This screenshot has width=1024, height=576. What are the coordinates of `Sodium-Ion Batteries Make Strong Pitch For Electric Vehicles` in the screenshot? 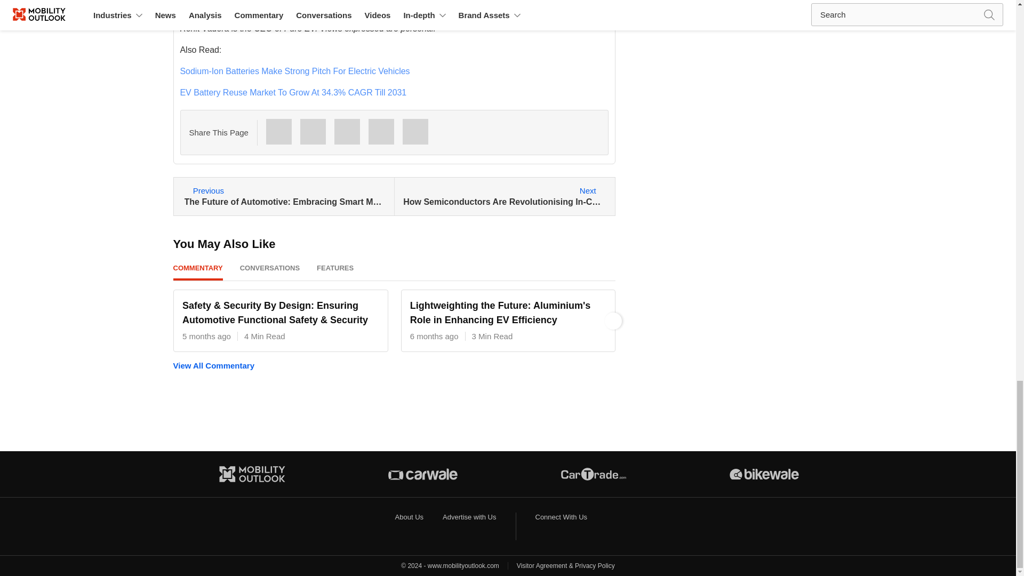 It's located at (295, 71).